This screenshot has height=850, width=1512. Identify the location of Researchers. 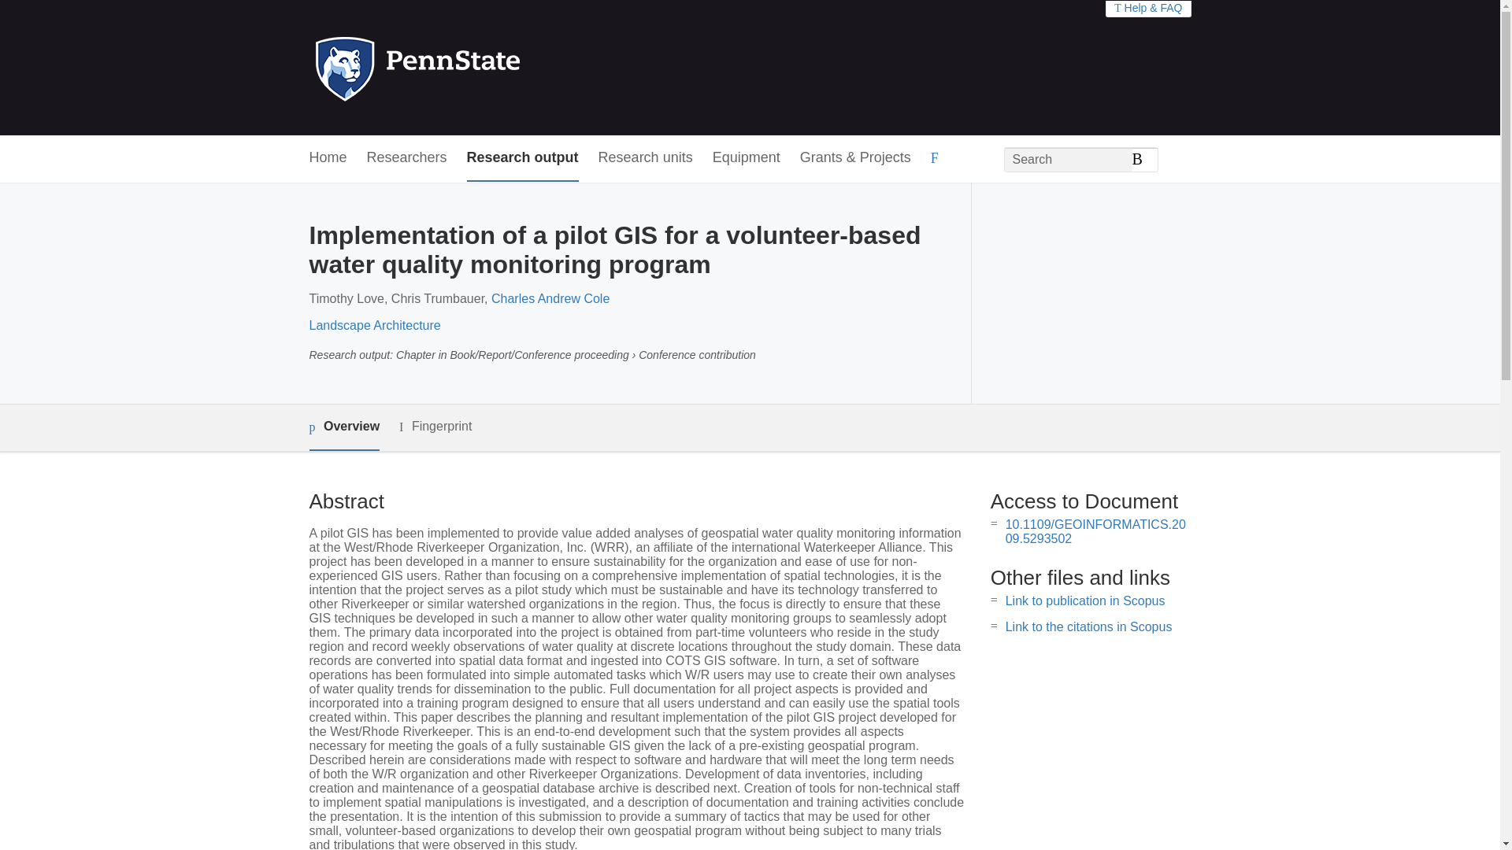
(407, 158).